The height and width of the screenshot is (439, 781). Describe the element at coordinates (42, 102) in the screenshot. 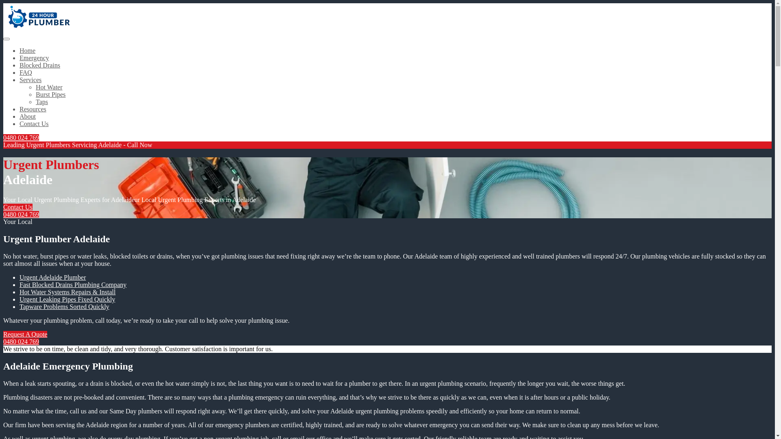

I see `Taps` at that location.